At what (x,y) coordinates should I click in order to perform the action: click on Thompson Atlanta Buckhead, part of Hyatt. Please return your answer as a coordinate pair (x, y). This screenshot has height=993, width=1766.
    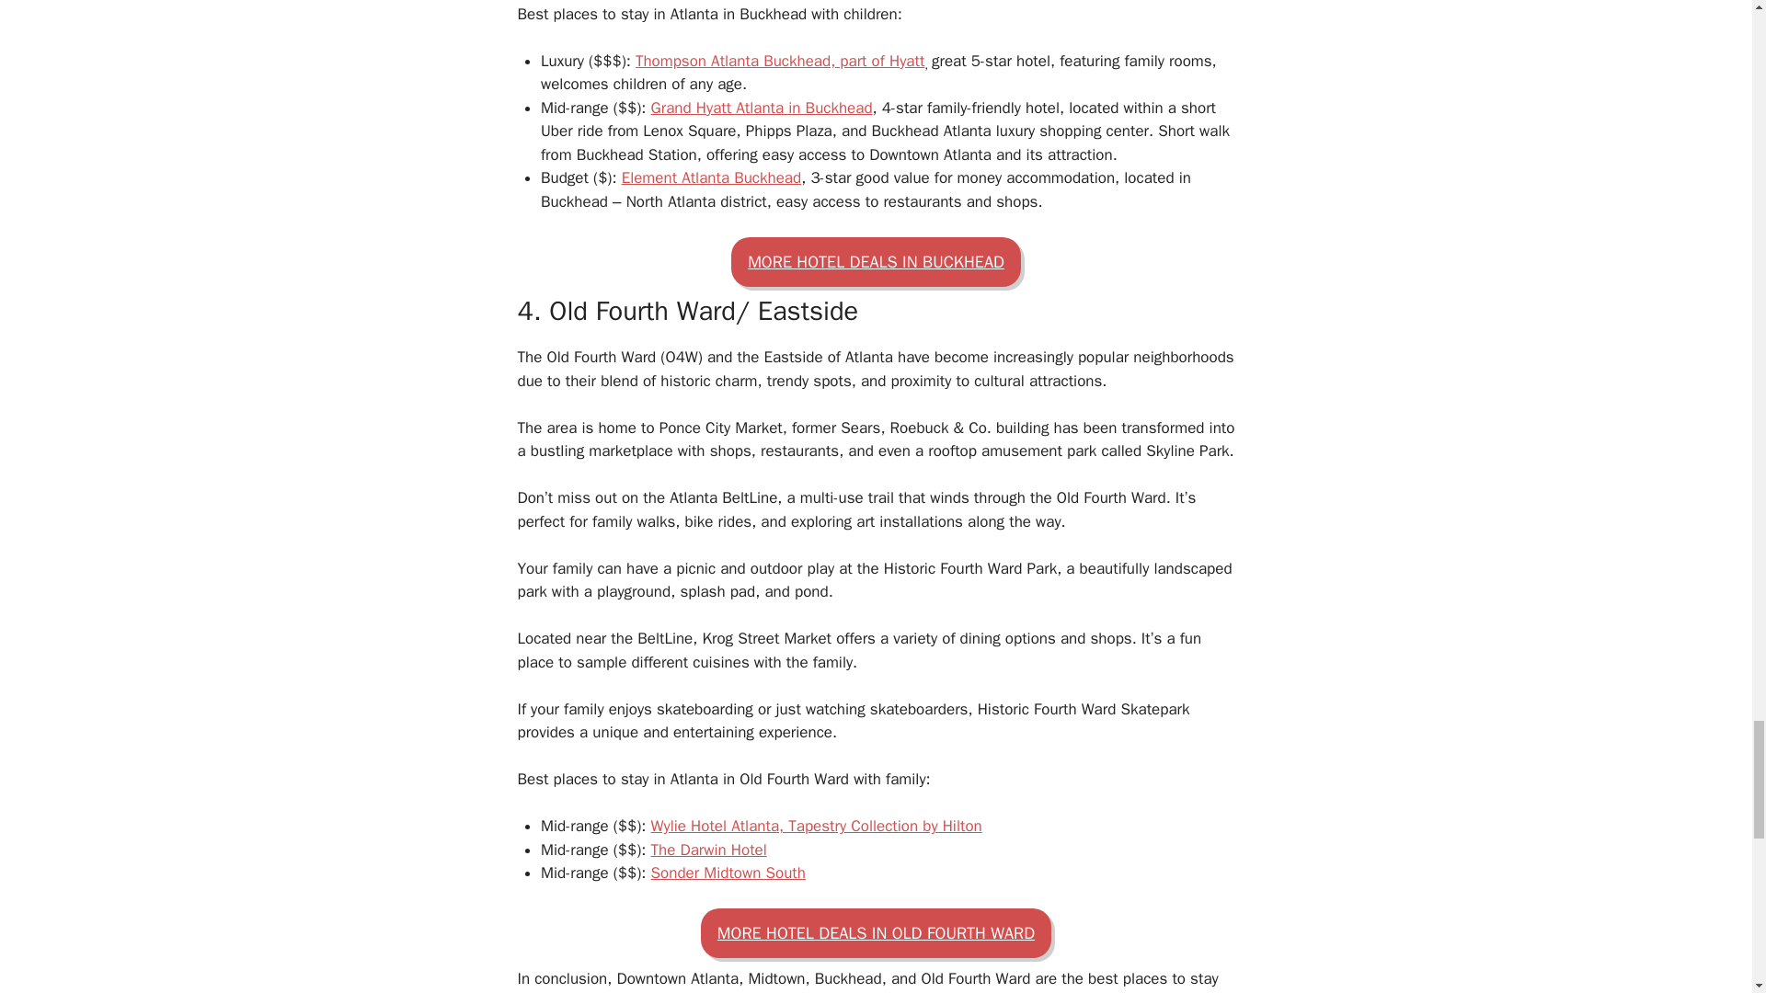
    Looking at the image, I should click on (780, 61).